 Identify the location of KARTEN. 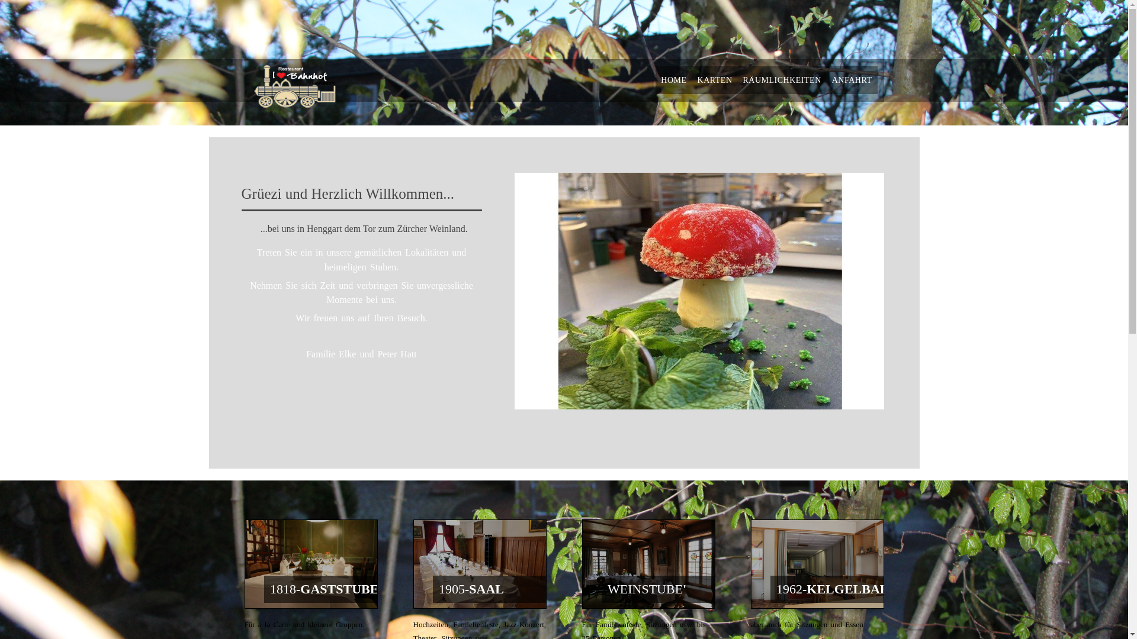
(715, 80).